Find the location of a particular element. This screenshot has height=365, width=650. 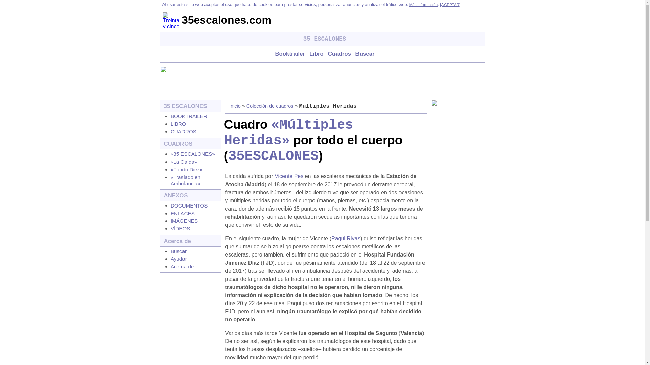

BOOKTRAILER is located at coordinates (189, 116).